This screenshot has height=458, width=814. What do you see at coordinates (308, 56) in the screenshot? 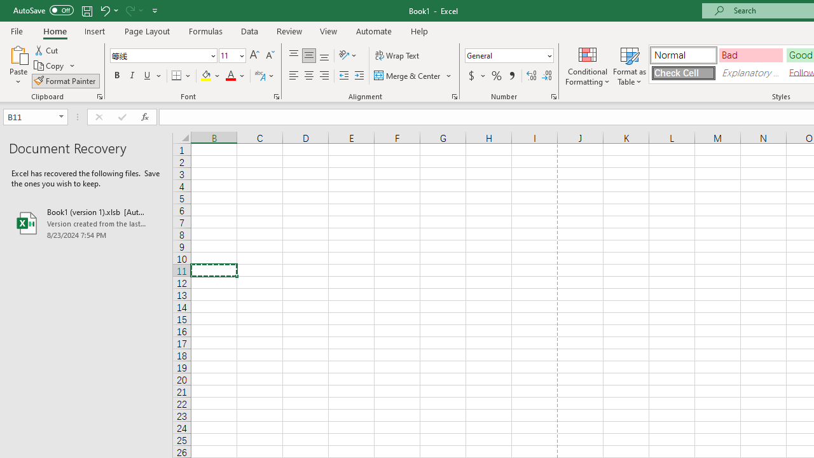
I see `Middle Align` at bounding box center [308, 56].